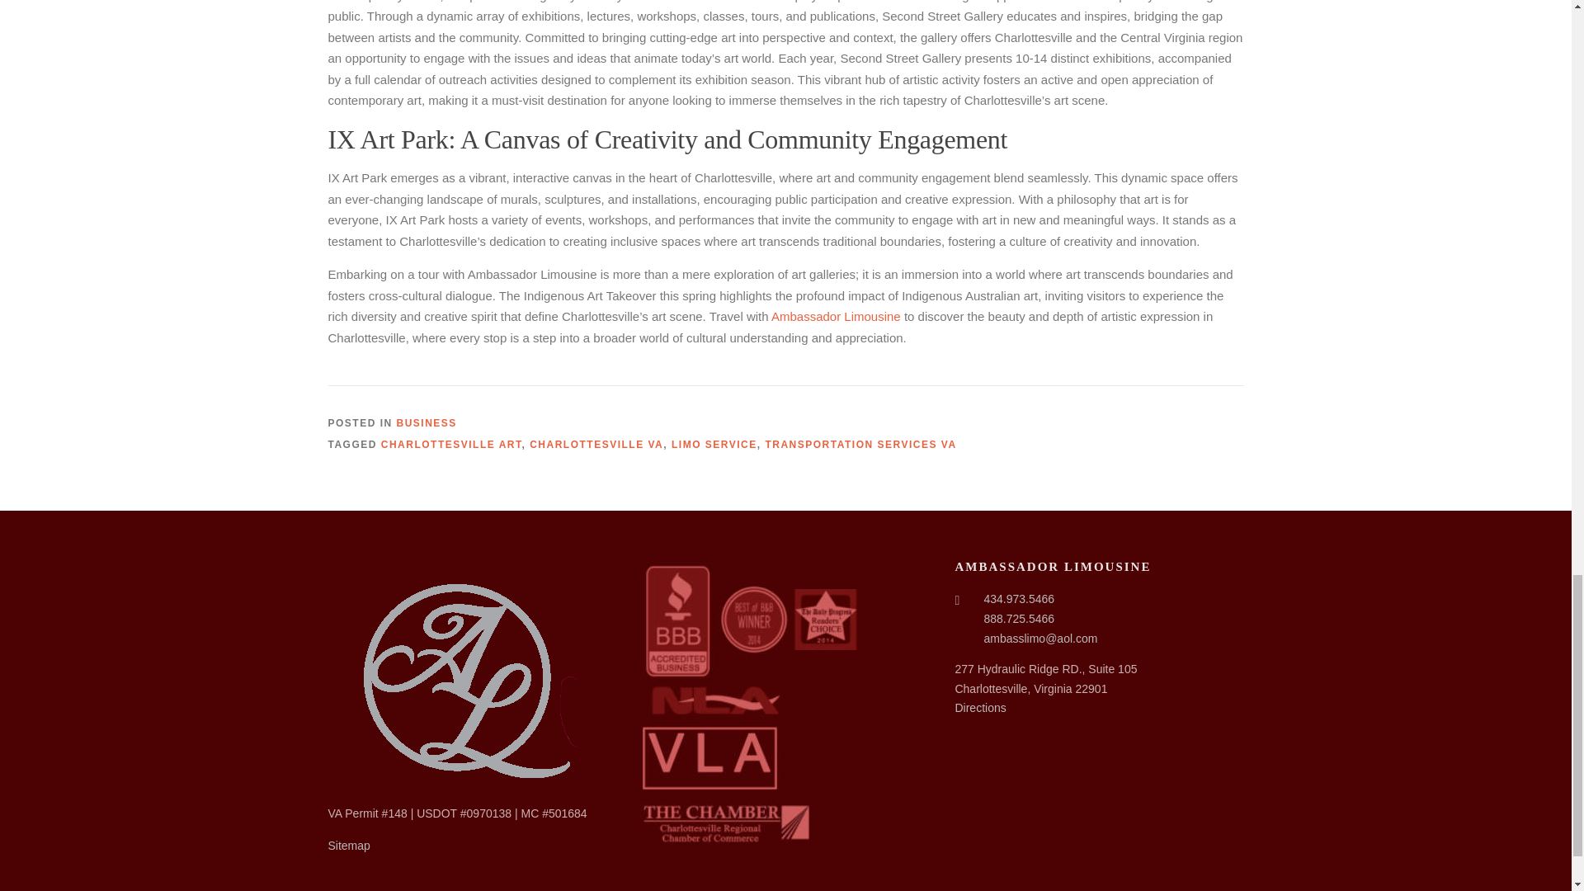 The height and width of the screenshot is (891, 1584). I want to click on Sitemap, so click(349, 845).